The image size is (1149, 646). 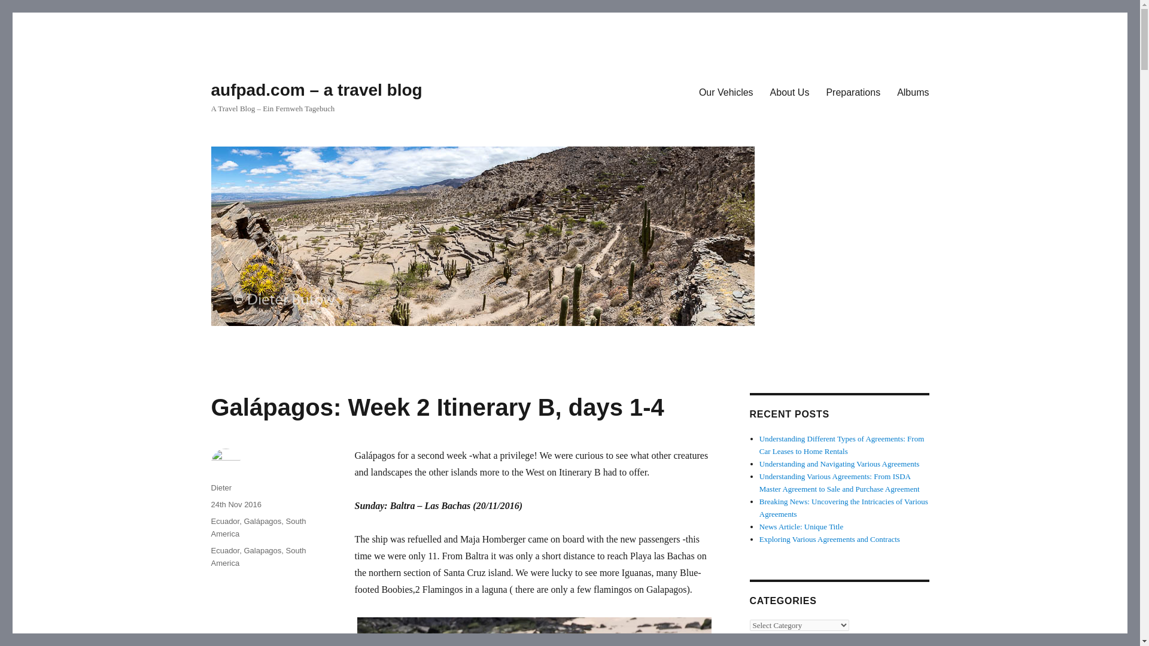 I want to click on Preparations, so click(x=852, y=92).